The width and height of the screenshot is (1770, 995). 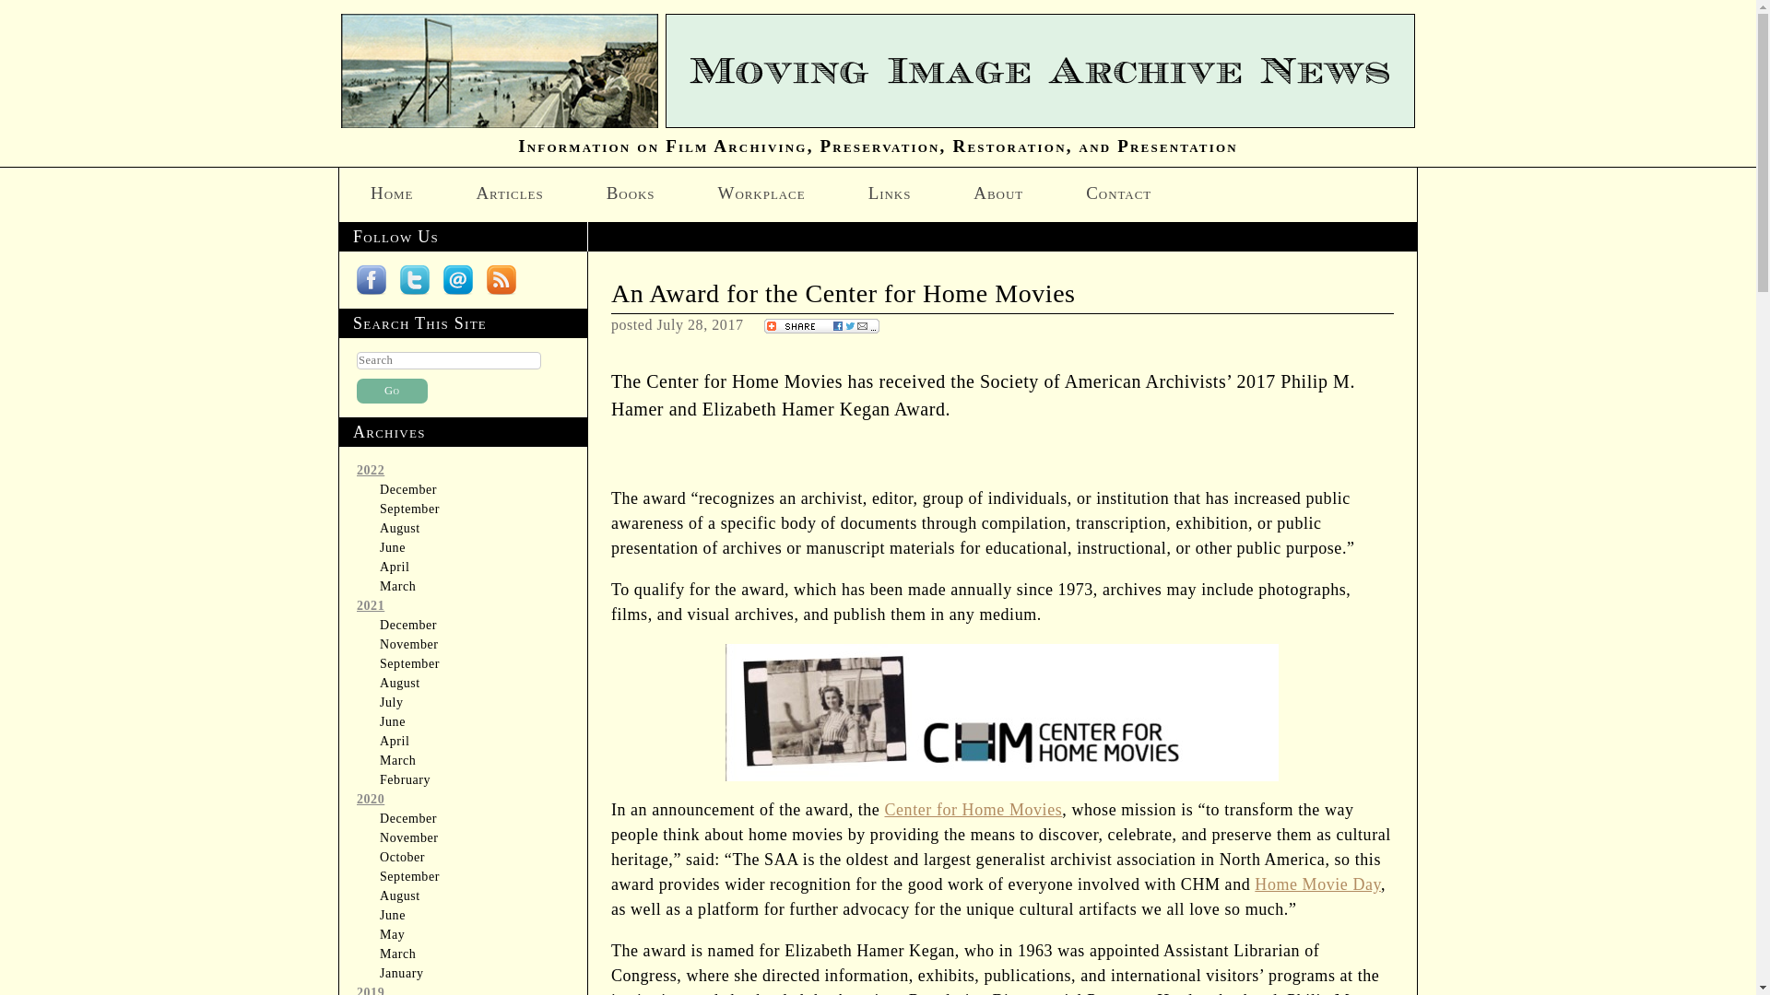 I want to click on Go, so click(x=393, y=391).